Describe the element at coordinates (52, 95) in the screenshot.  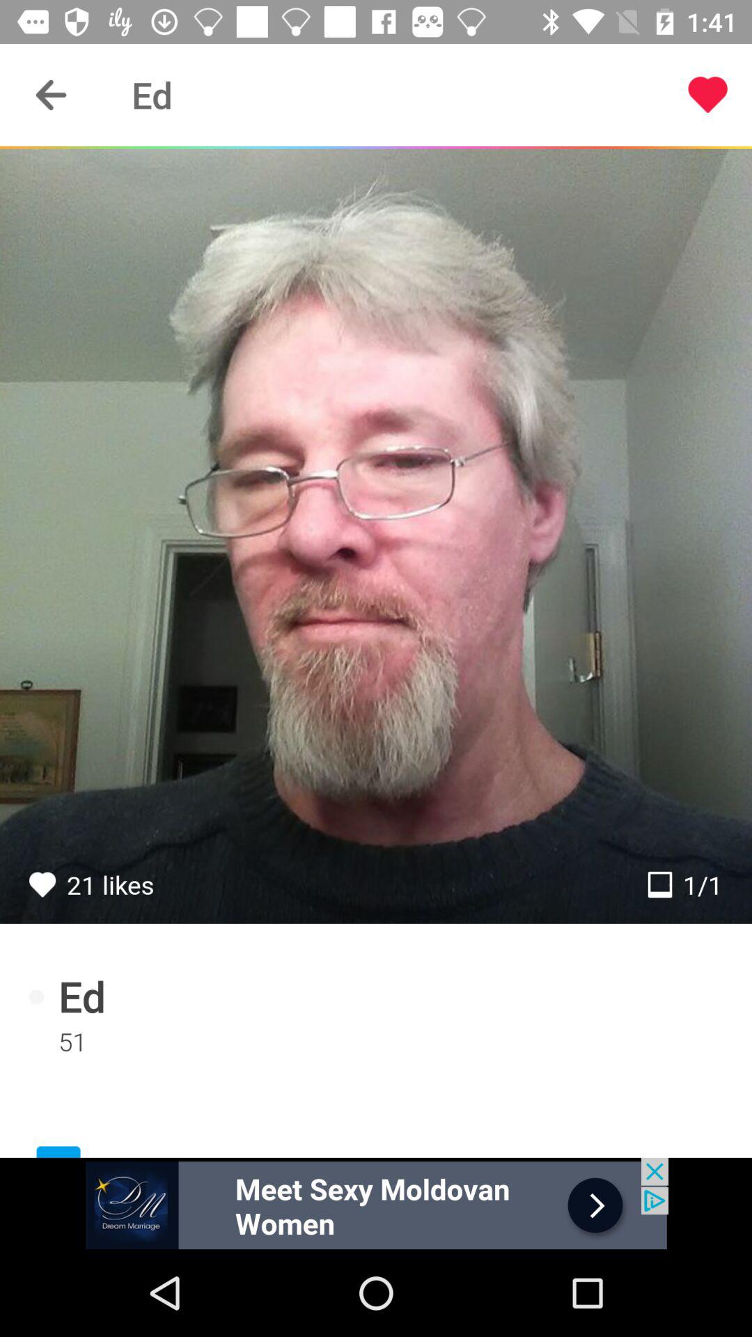
I see `go back` at that location.